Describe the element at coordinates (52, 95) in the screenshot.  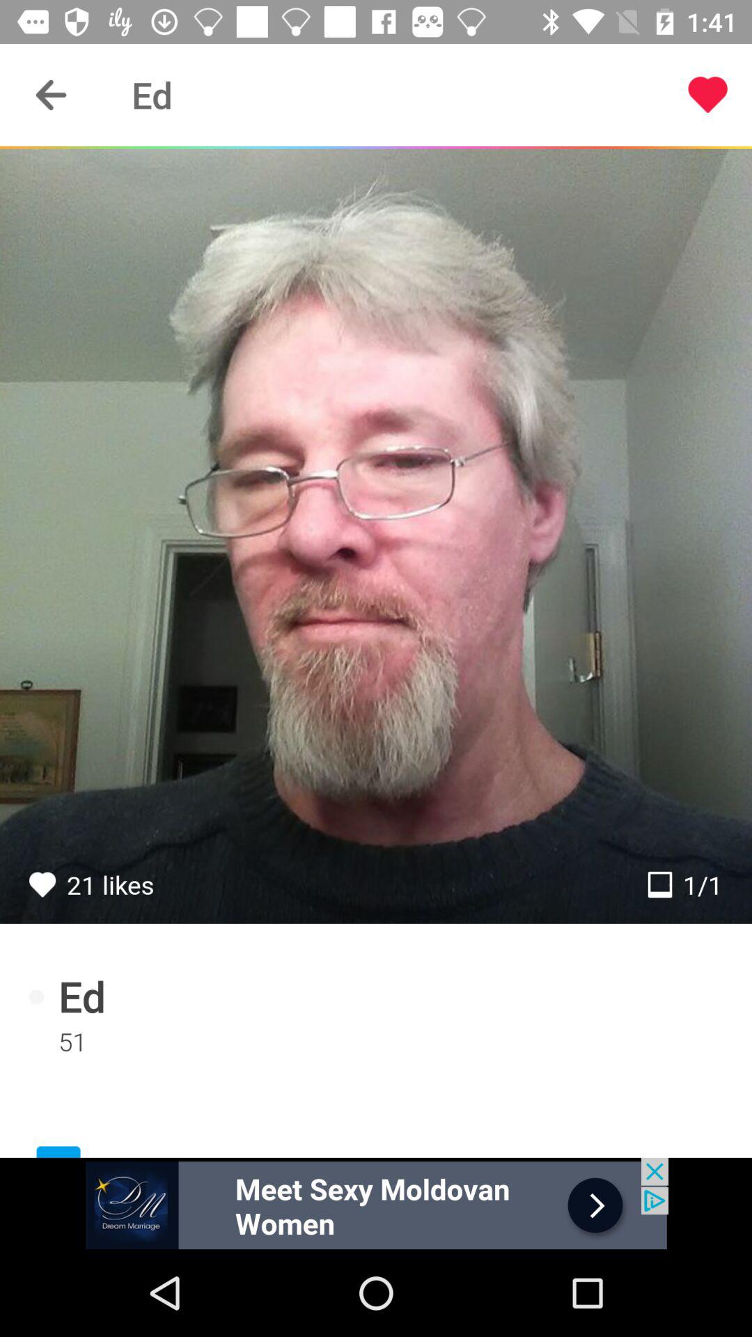
I see `go back` at that location.